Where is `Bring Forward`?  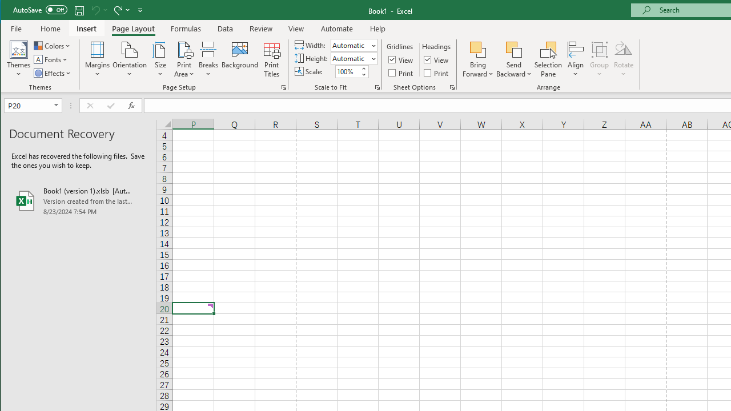
Bring Forward is located at coordinates (477, 49).